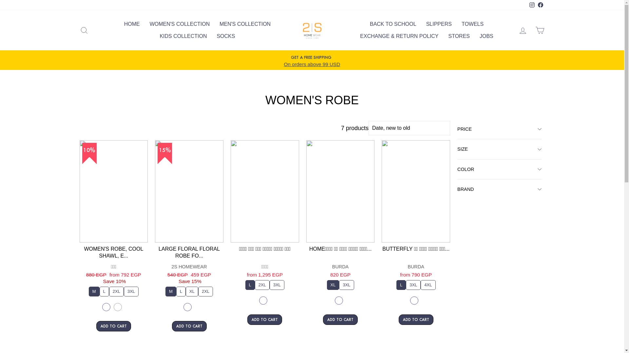  What do you see at coordinates (499, 169) in the screenshot?
I see `COLOR` at bounding box center [499, 169].